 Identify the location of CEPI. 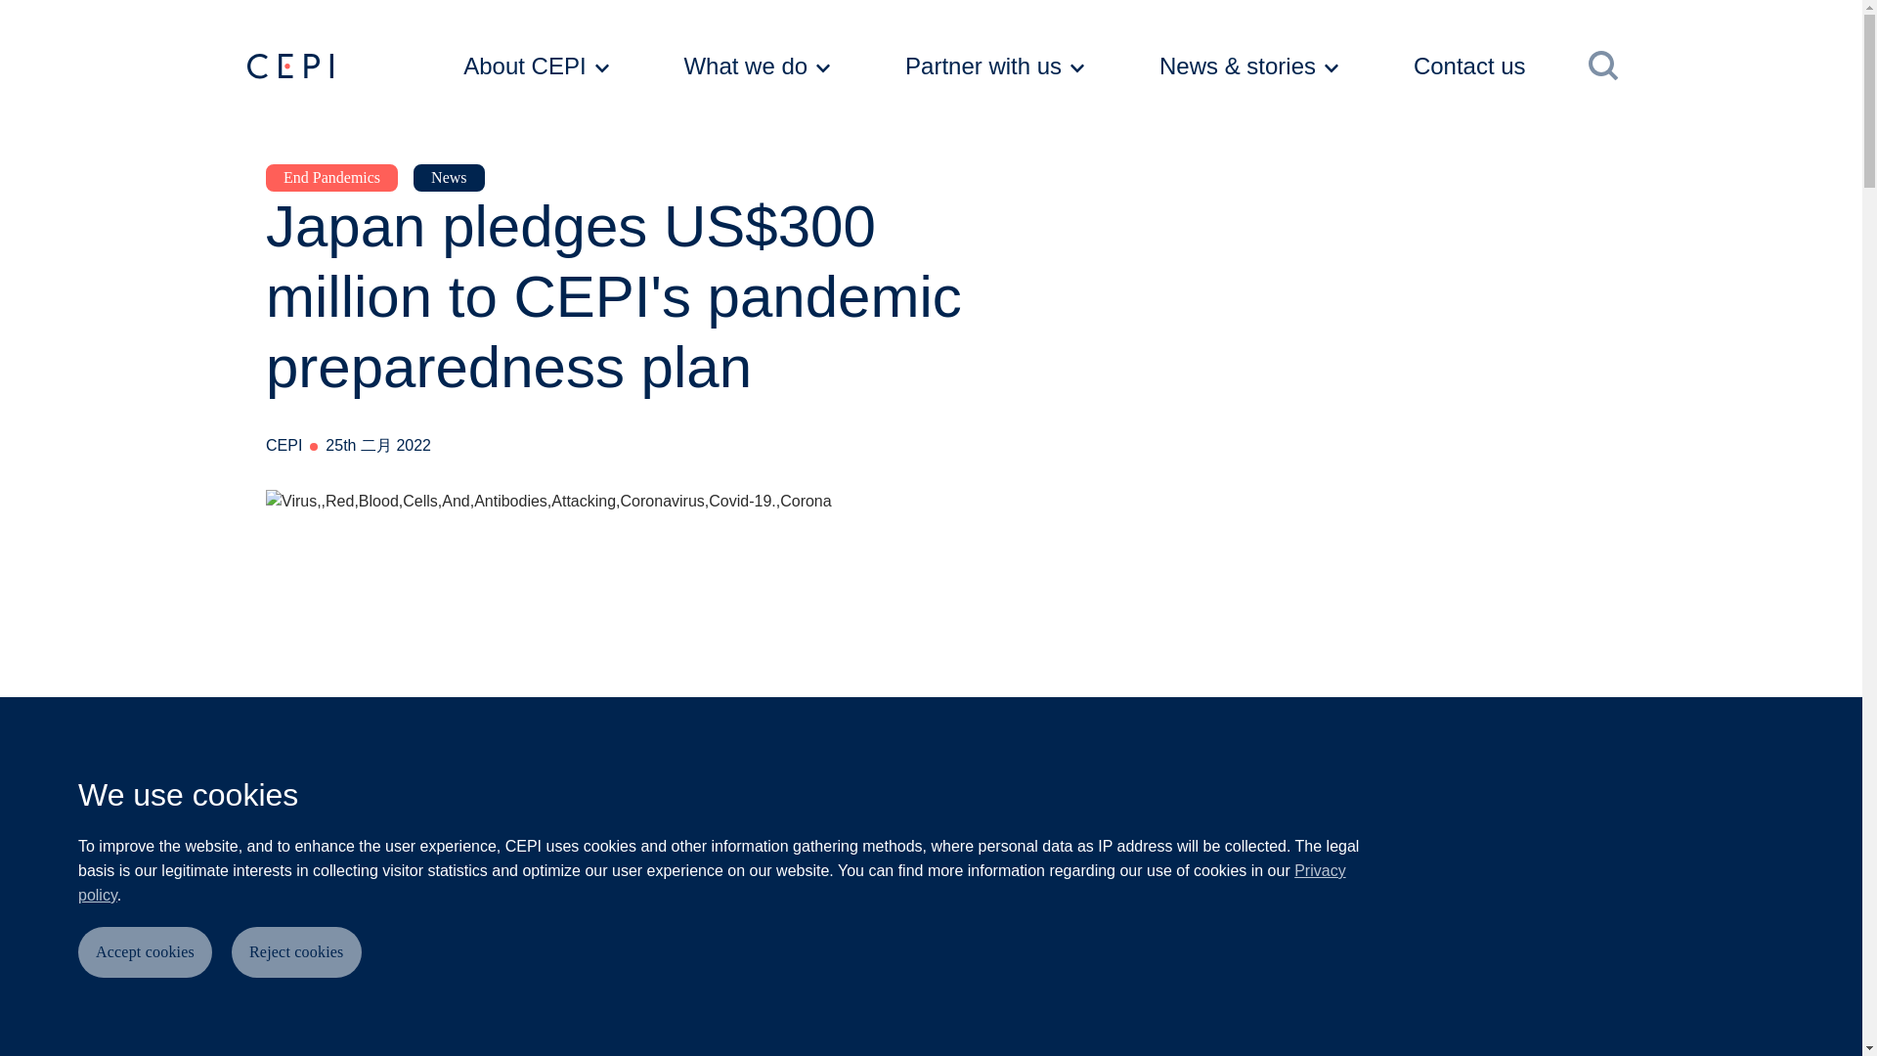
(342, 66).